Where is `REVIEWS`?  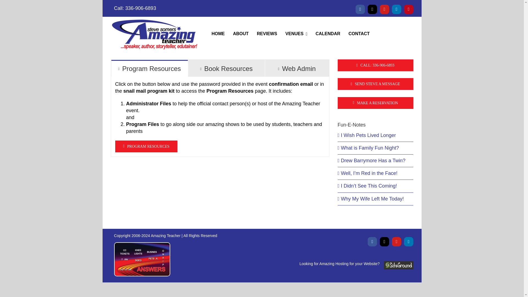 REVIEWS is located at coordinates (267, 34).